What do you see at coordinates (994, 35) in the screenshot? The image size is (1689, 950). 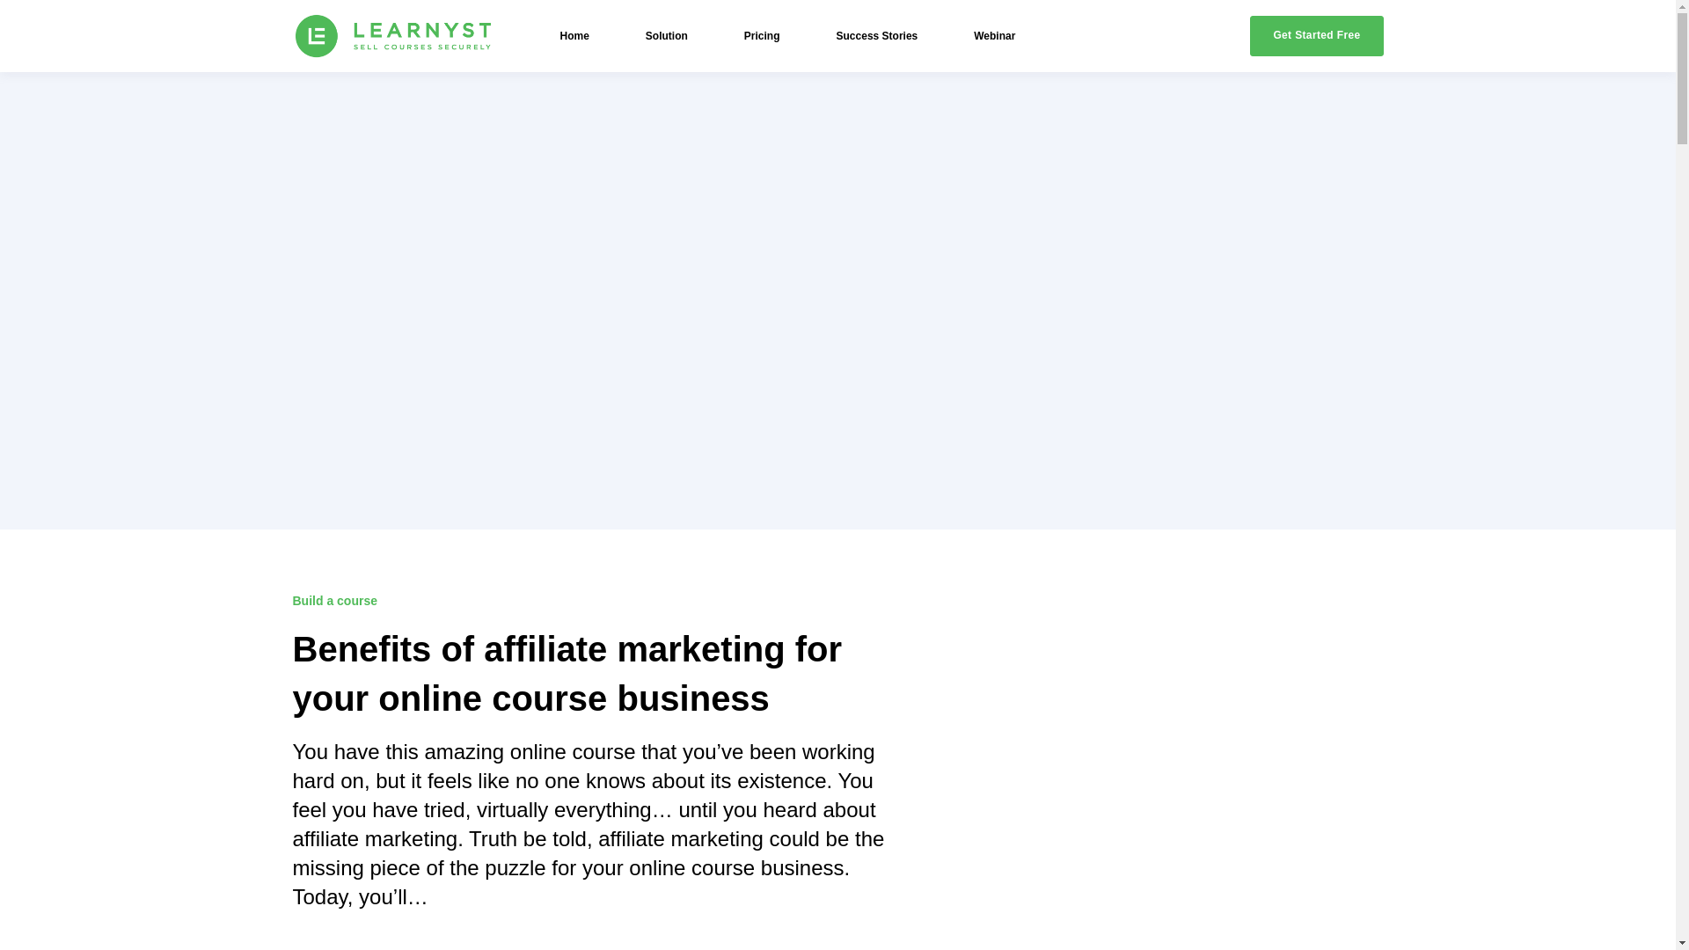 I see `Webinar` at bounding box center [994, 35].